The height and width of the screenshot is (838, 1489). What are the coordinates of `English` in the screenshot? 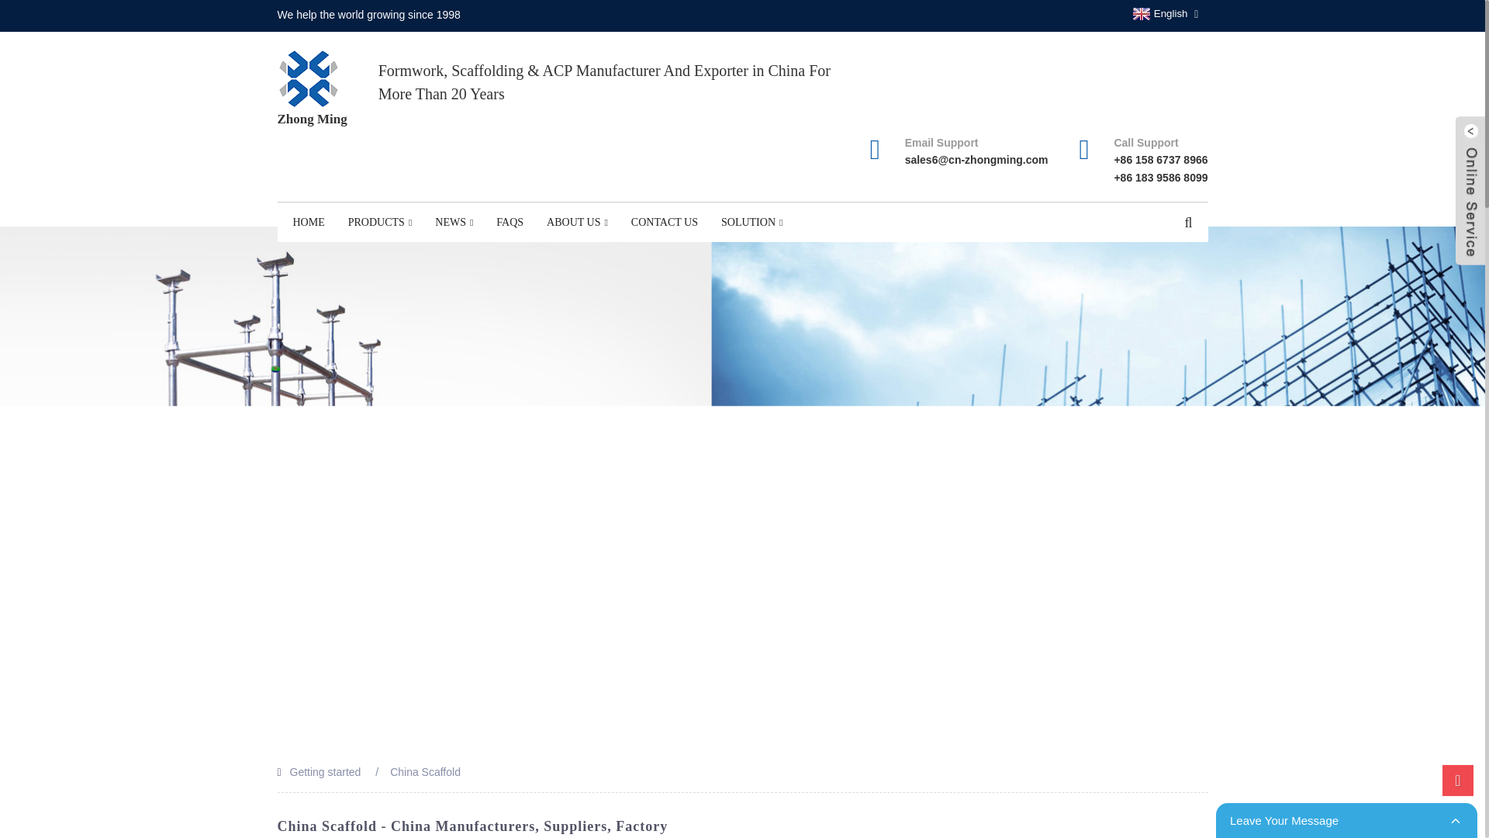 It's located at (1159, 13).